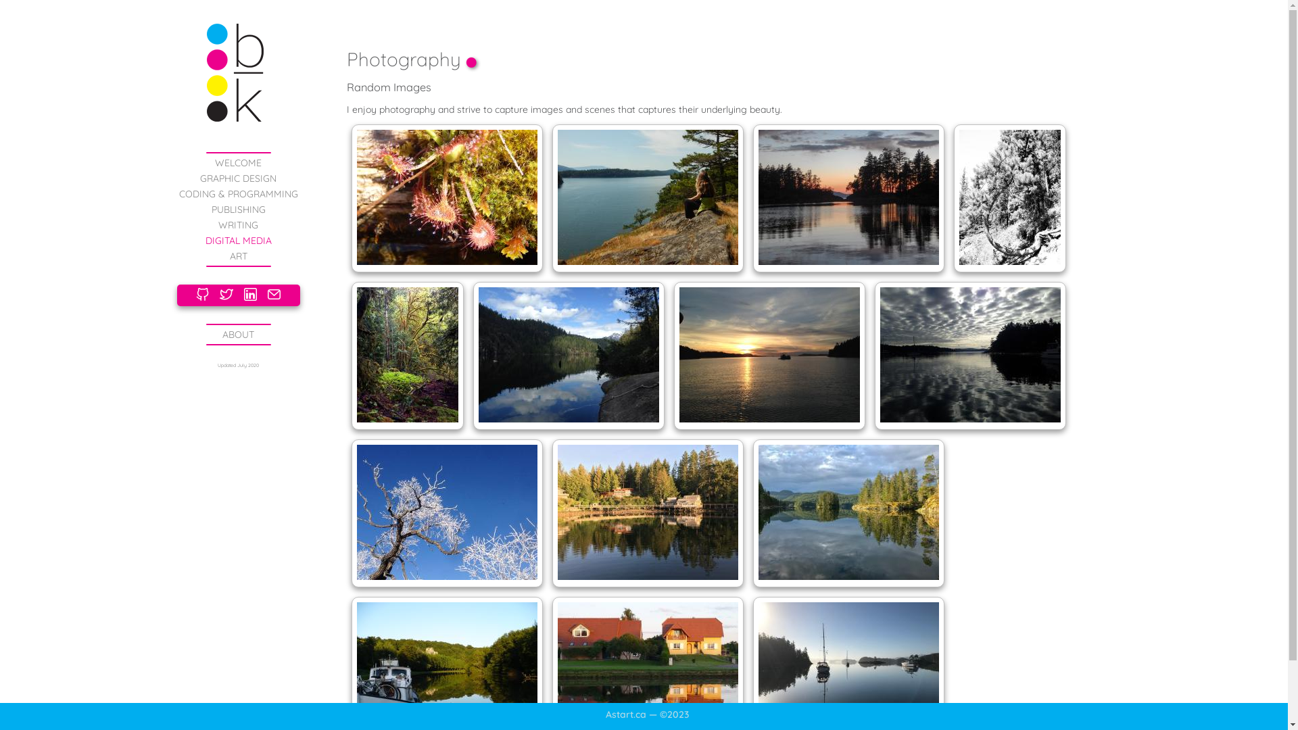  What do you see at coordinates (238, 163) in the screenshot?
I see `WELCOME` at bounding box center [238, 163].